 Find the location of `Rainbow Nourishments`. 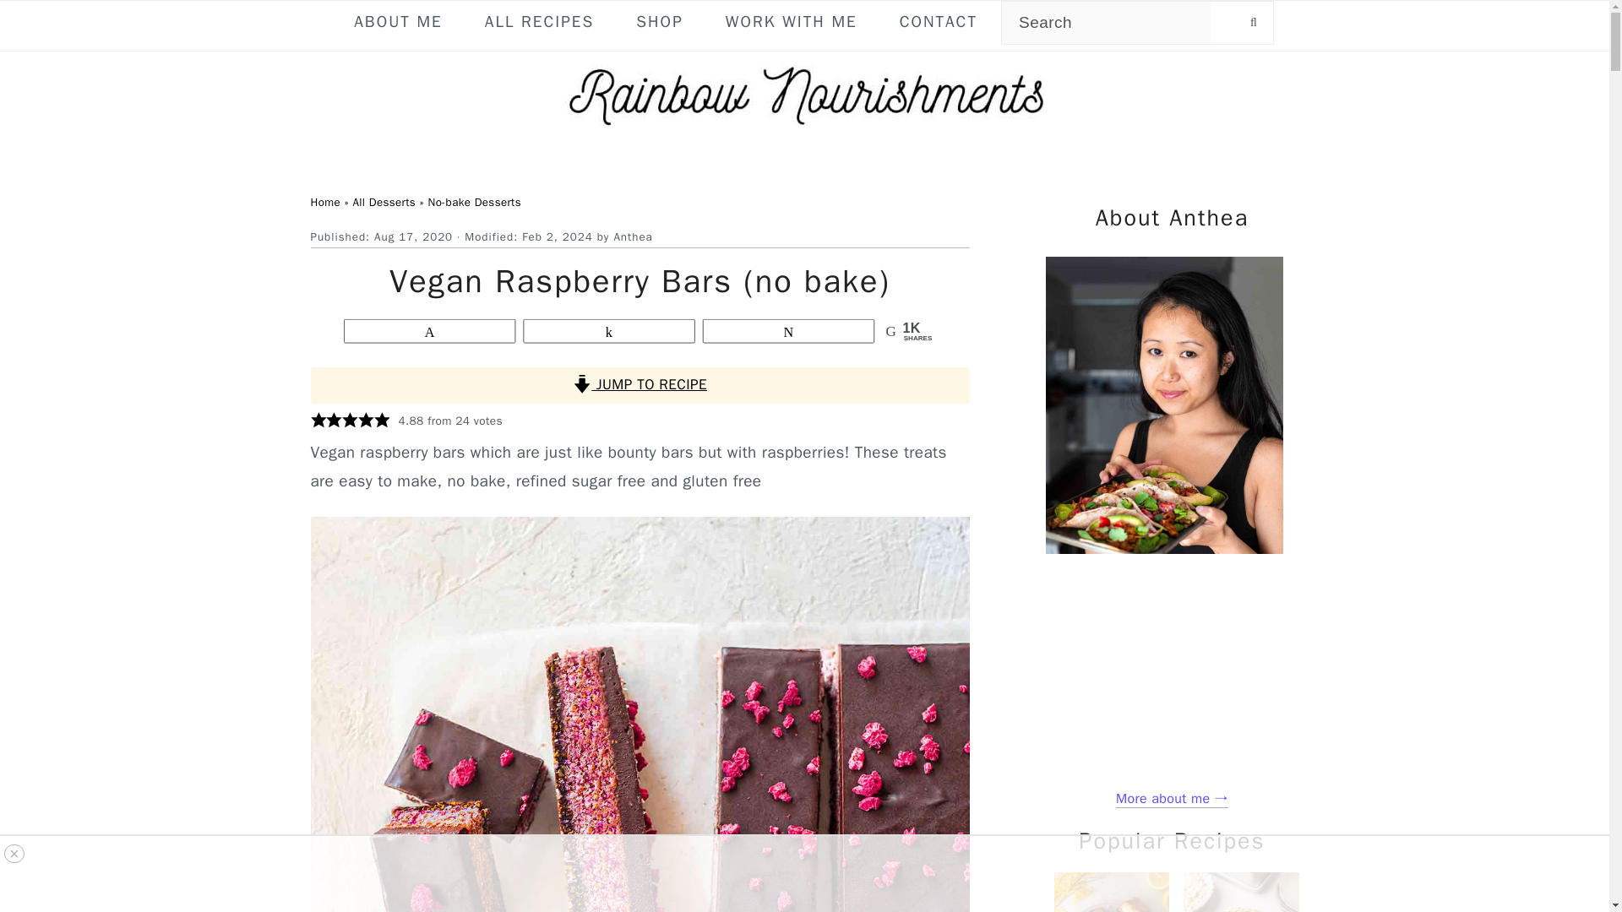

Rainbow Nourishments is located at coordinates (804, 125).